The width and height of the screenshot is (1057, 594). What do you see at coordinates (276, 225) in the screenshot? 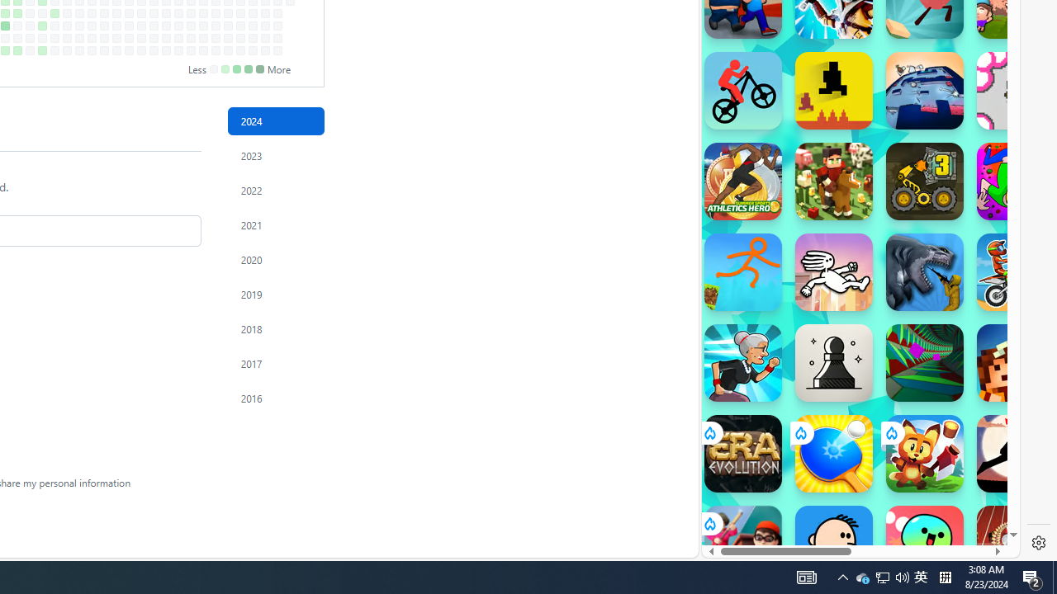
I see `Contribution activity in 2021` at bounding box center [276, 225].